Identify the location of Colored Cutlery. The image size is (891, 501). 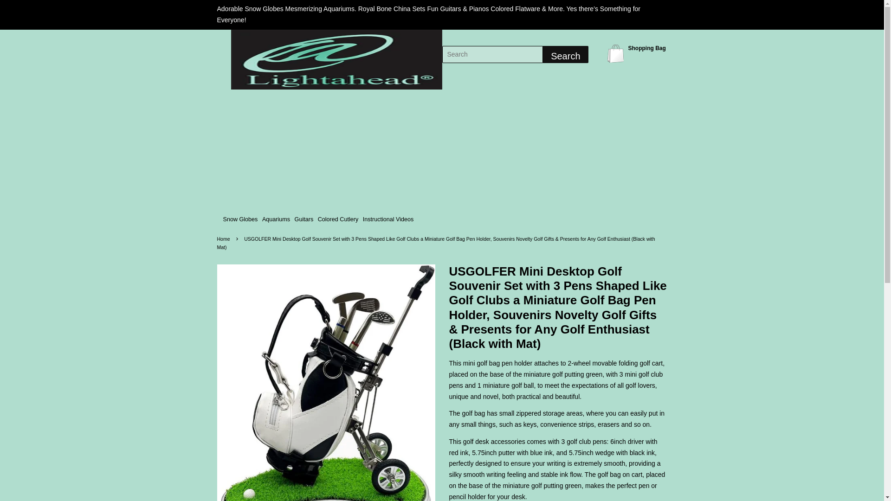
(338, 219).